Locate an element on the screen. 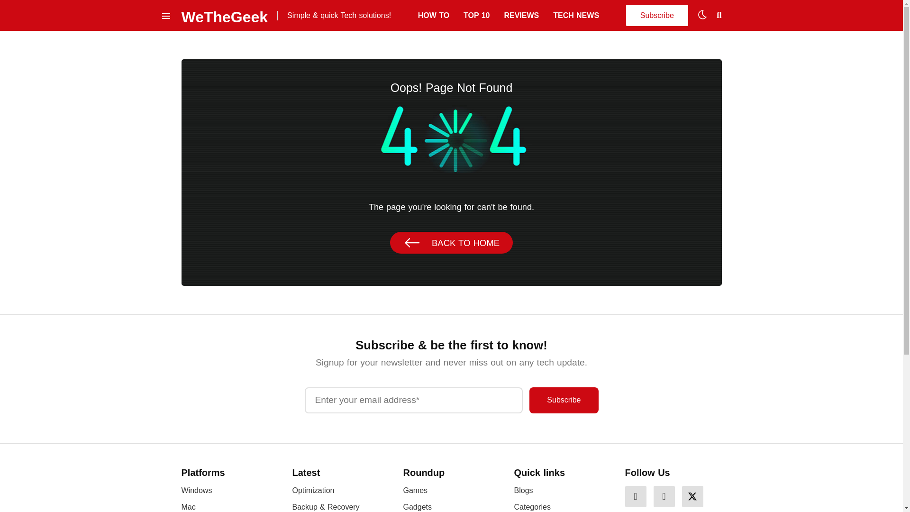 This screenshot has height=512, width=910. WeTheGeek is located at coordinates (224, 15).